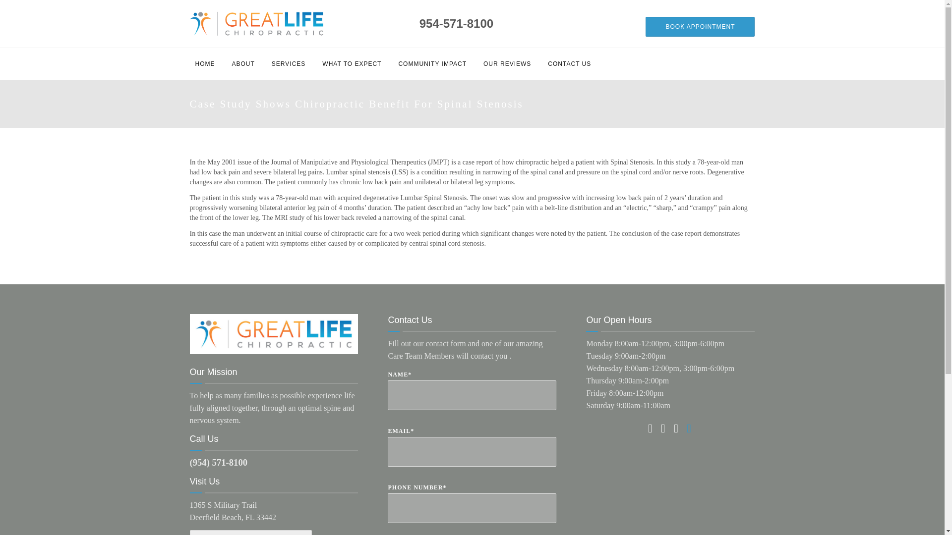 This screenshot has width=952, height=535. What do you see at coordinates (243, 63) in the screenshot?
I see `ABOUT` at bounding box center [243, 63].